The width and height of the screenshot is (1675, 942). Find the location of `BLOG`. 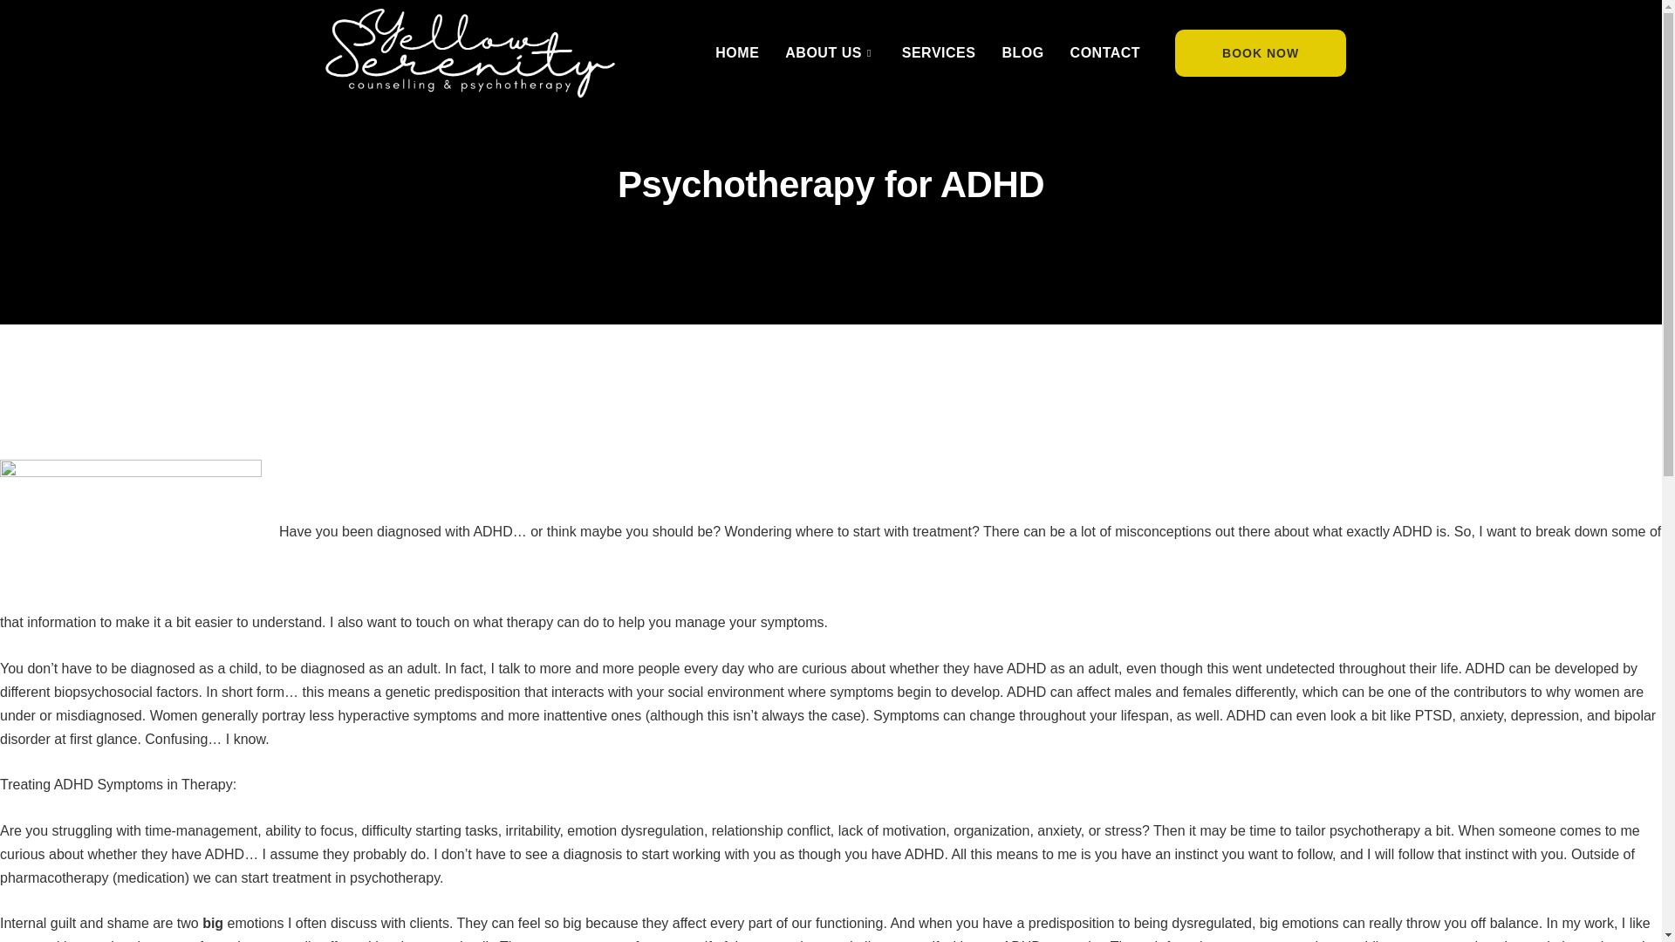

BLOG is located at coordinates (1022, 52).